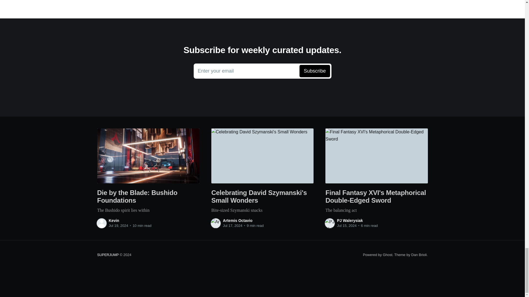 The image size is (529, 297). Describe the element at coordinates (350, 221) in the screenshot. I see `PJ Walerysiak` at that location.